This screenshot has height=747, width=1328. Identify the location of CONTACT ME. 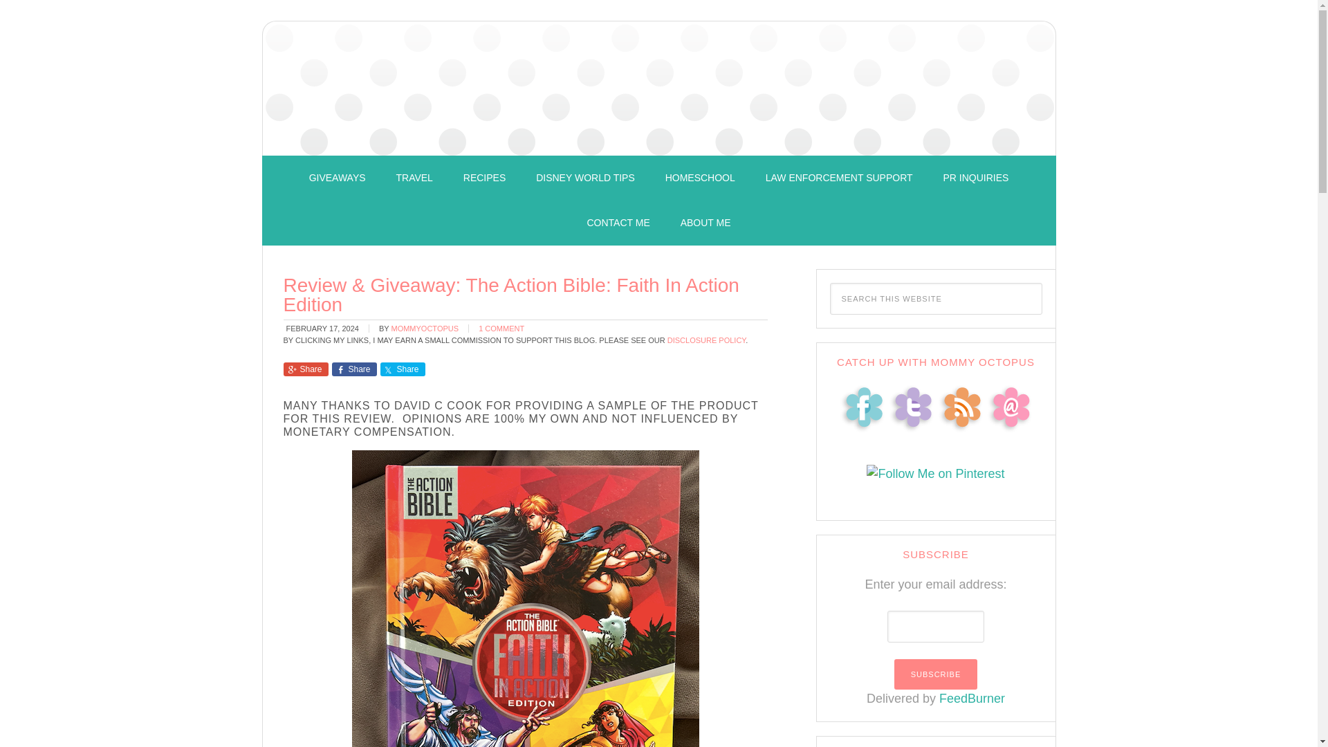
(617, 223).